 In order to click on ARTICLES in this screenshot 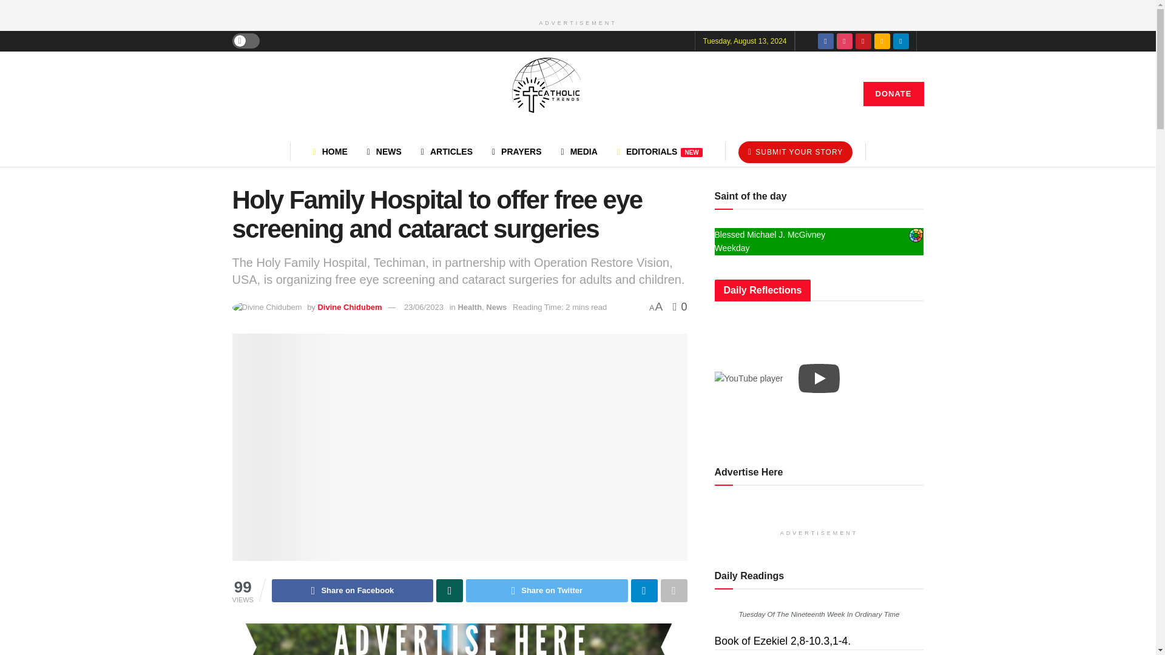, I will do `click(447, 152)`.